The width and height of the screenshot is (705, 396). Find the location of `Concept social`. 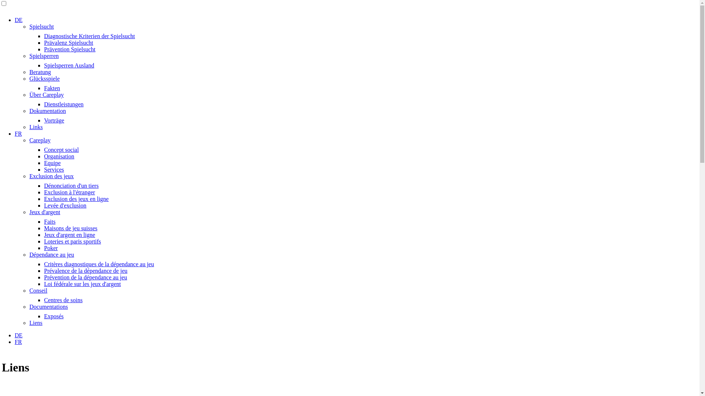

Concept social is located at coordinates (62, 150).